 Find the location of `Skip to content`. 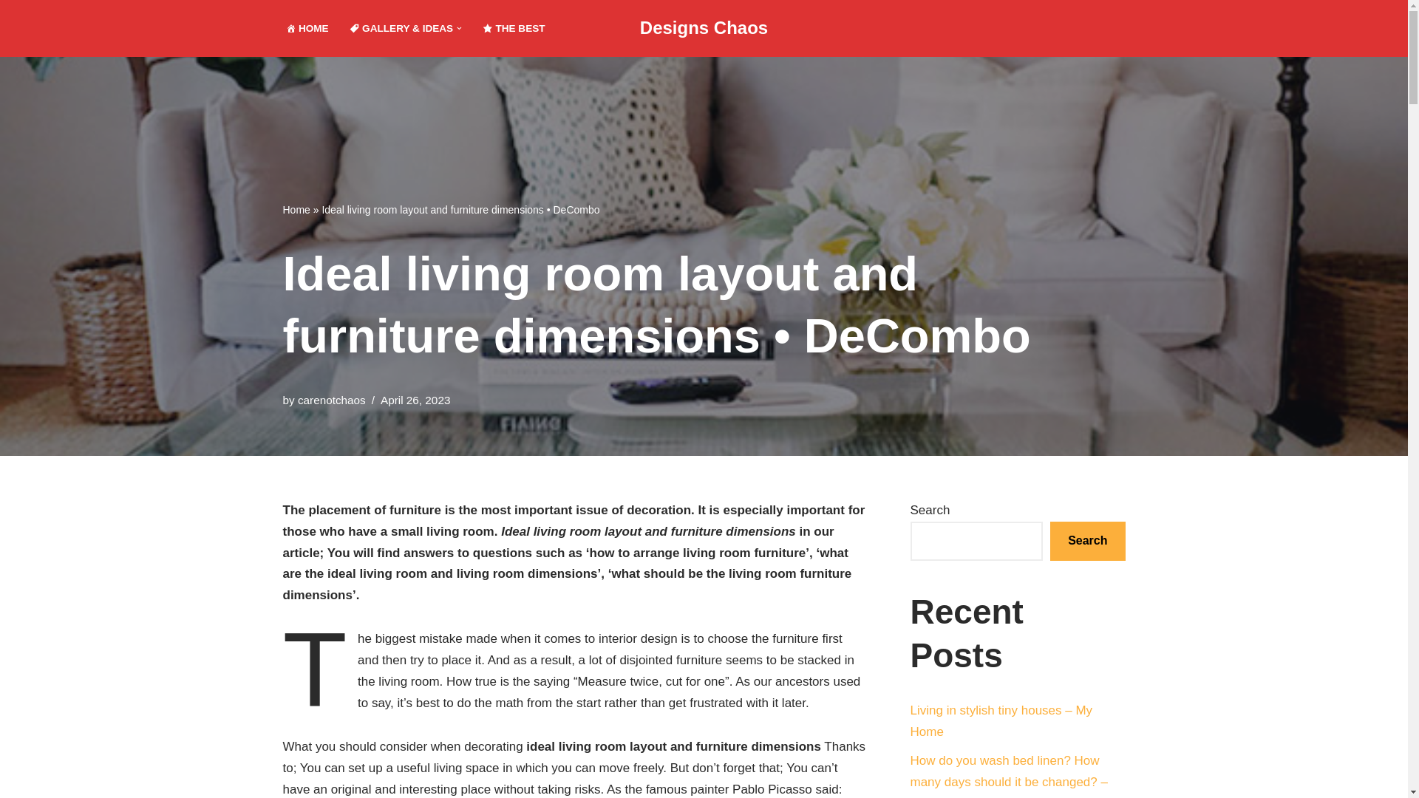

Skip to content is located at coordinates (11, 31).